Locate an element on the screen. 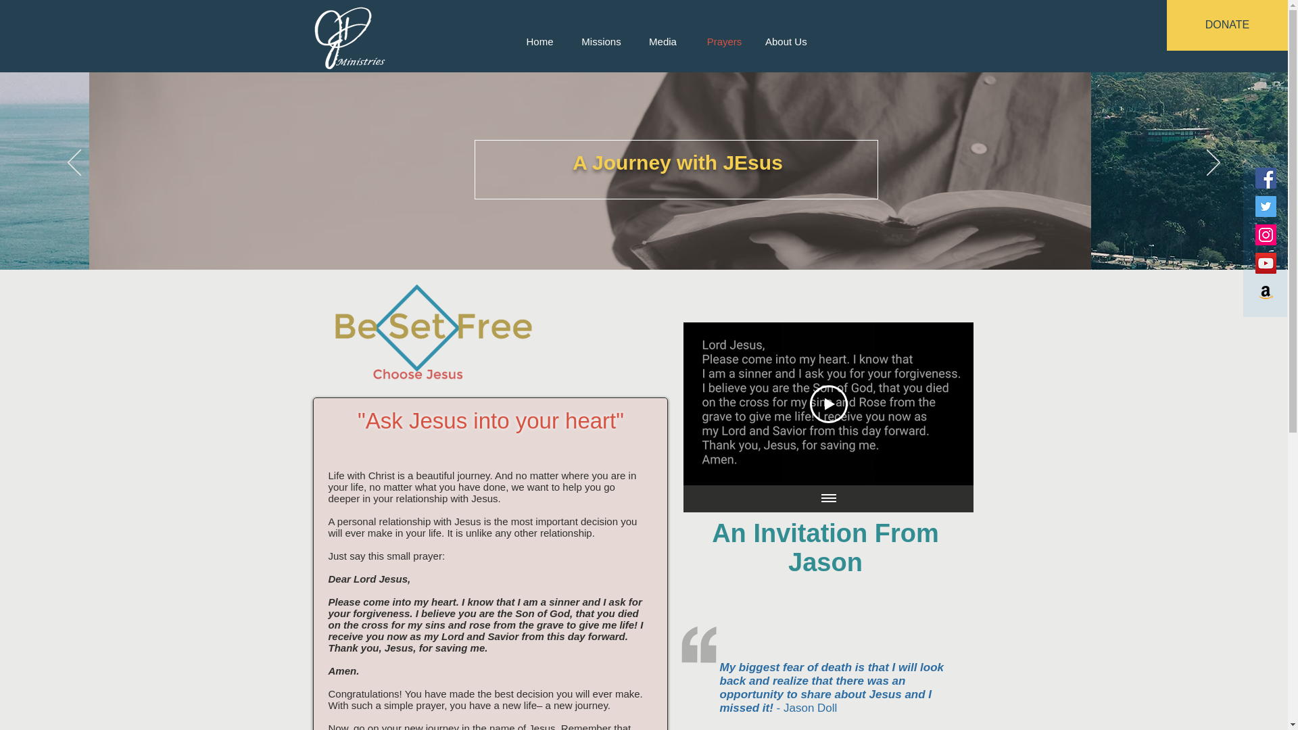 The width and height of the screenshot is (1298, 730). Home is located at coordinates (539, 42).